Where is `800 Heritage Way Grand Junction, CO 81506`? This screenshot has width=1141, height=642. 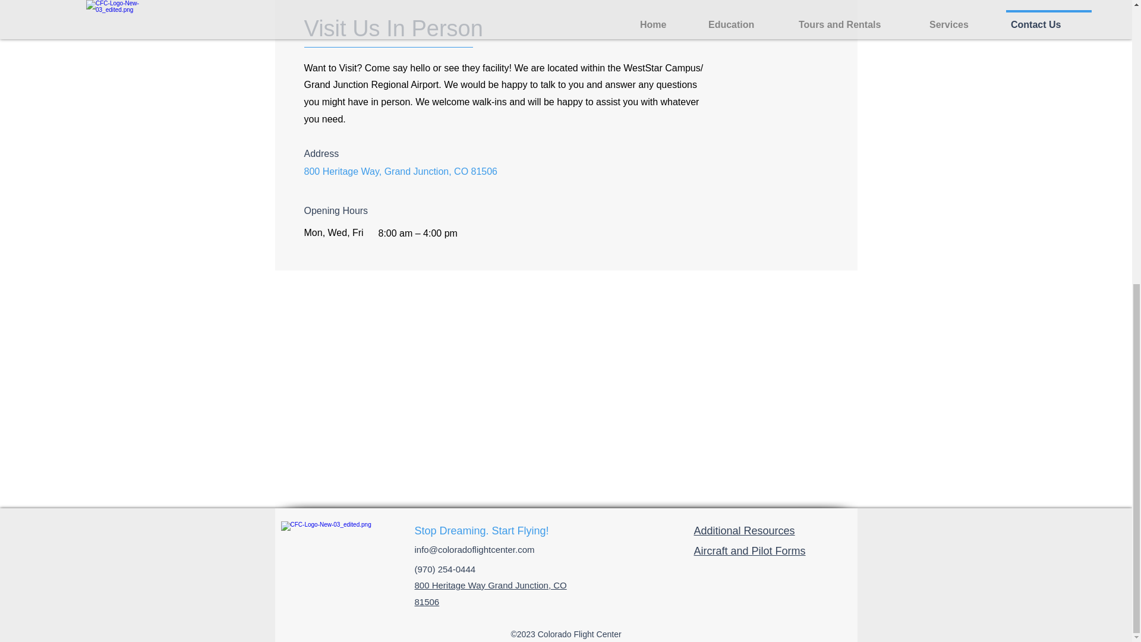
800 Heritage Way Grand Junction, CO 81506 is located at coordinates (491, 593).